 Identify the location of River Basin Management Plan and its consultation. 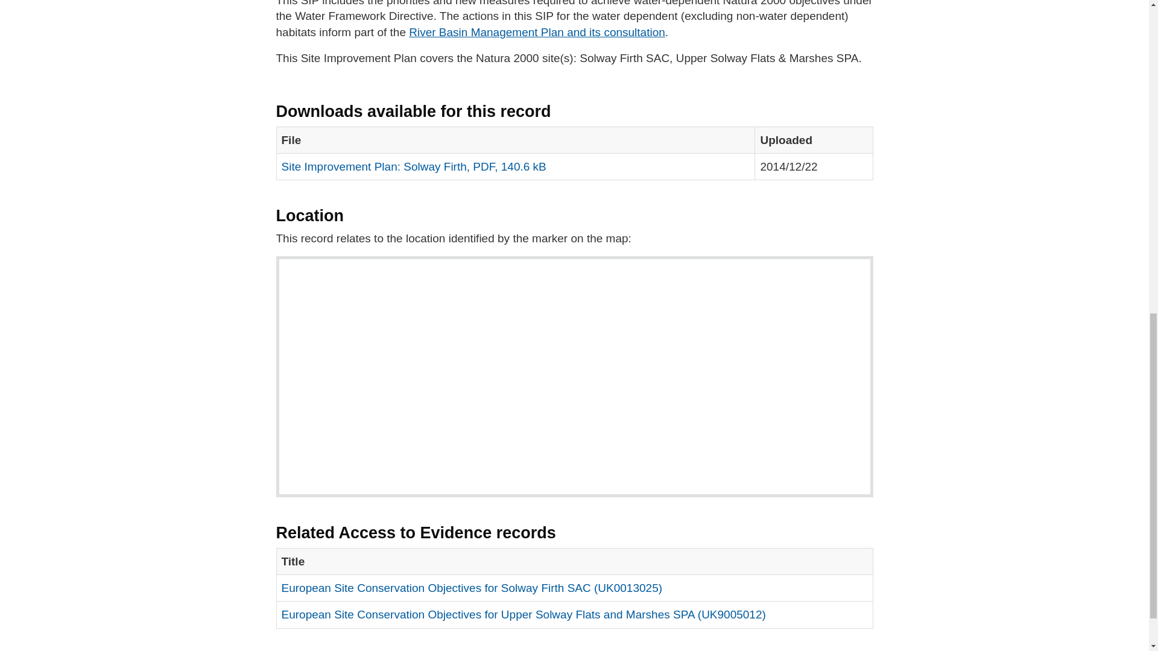
(537, 32).